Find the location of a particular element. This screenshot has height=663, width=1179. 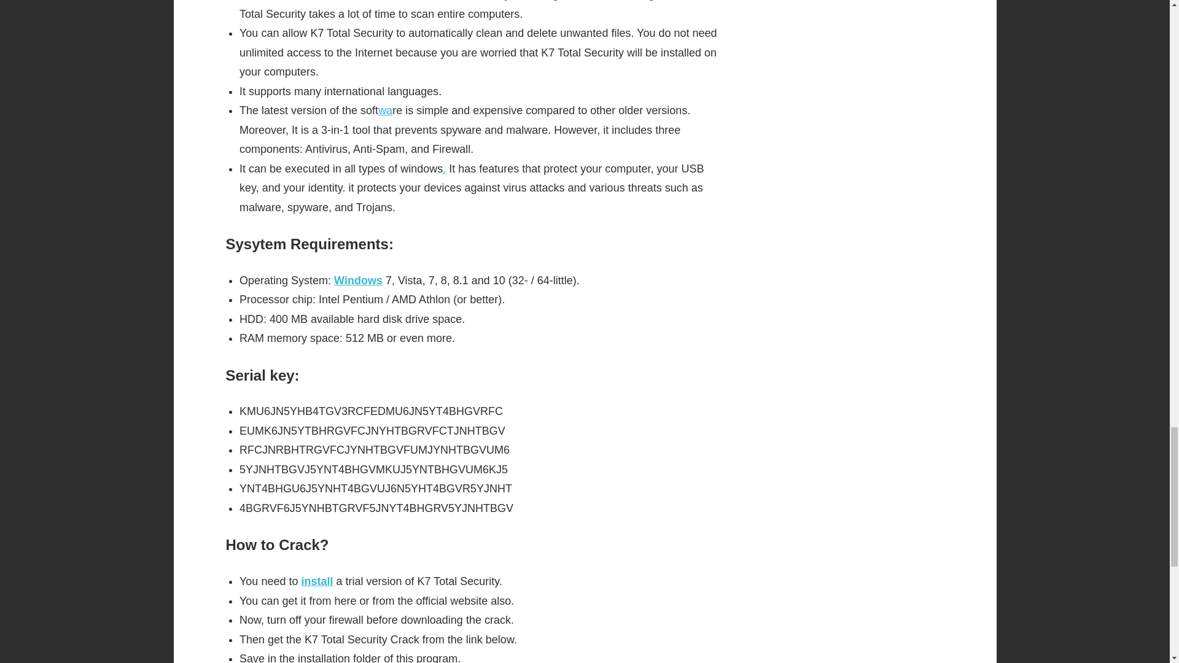

Windows is located at coordinates (357, 280).